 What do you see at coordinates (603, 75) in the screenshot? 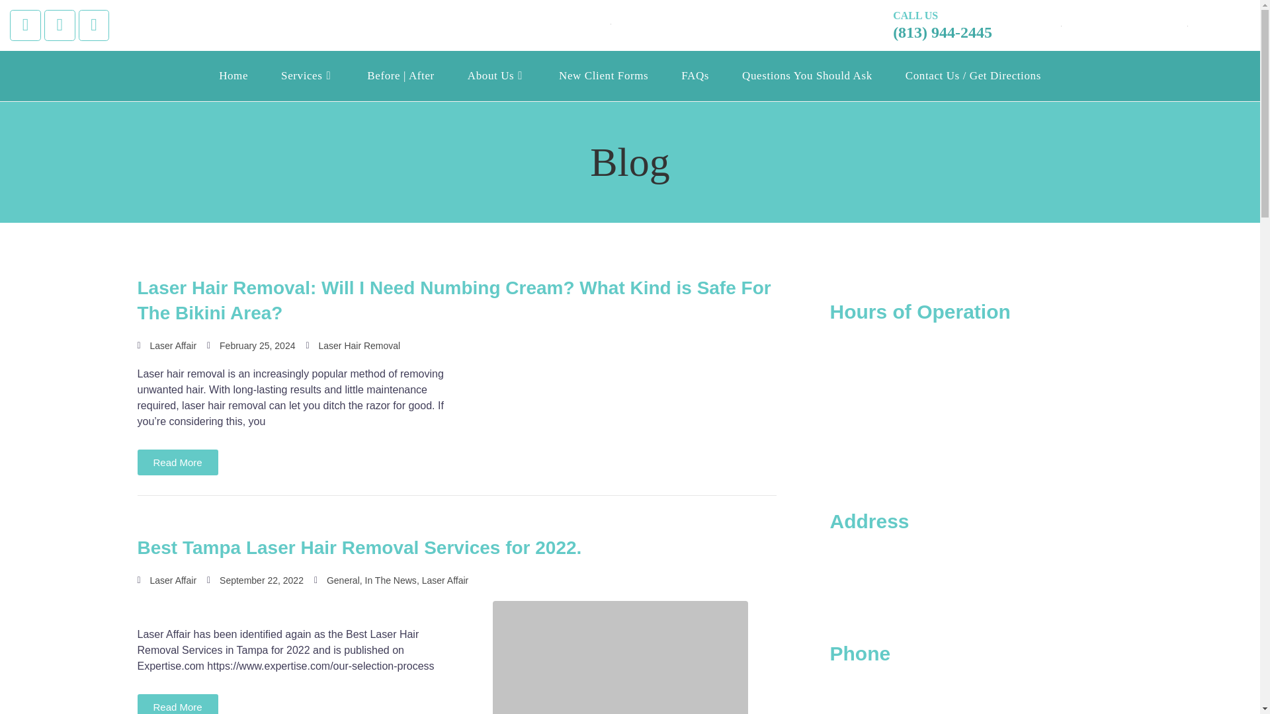
I see `New Client Forms` at bounding box center [603, 75].